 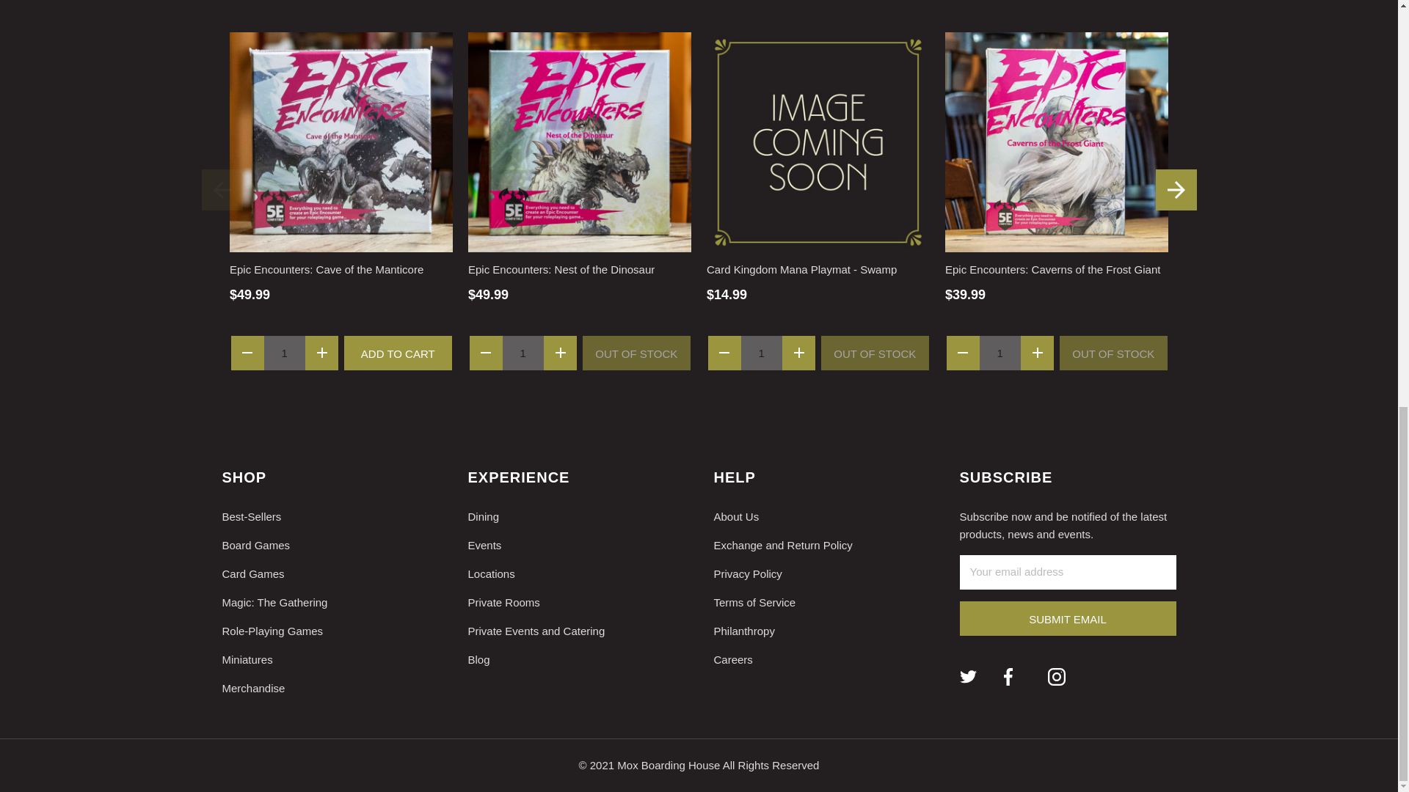 I want to click on 1, so click(x=523, y=352).